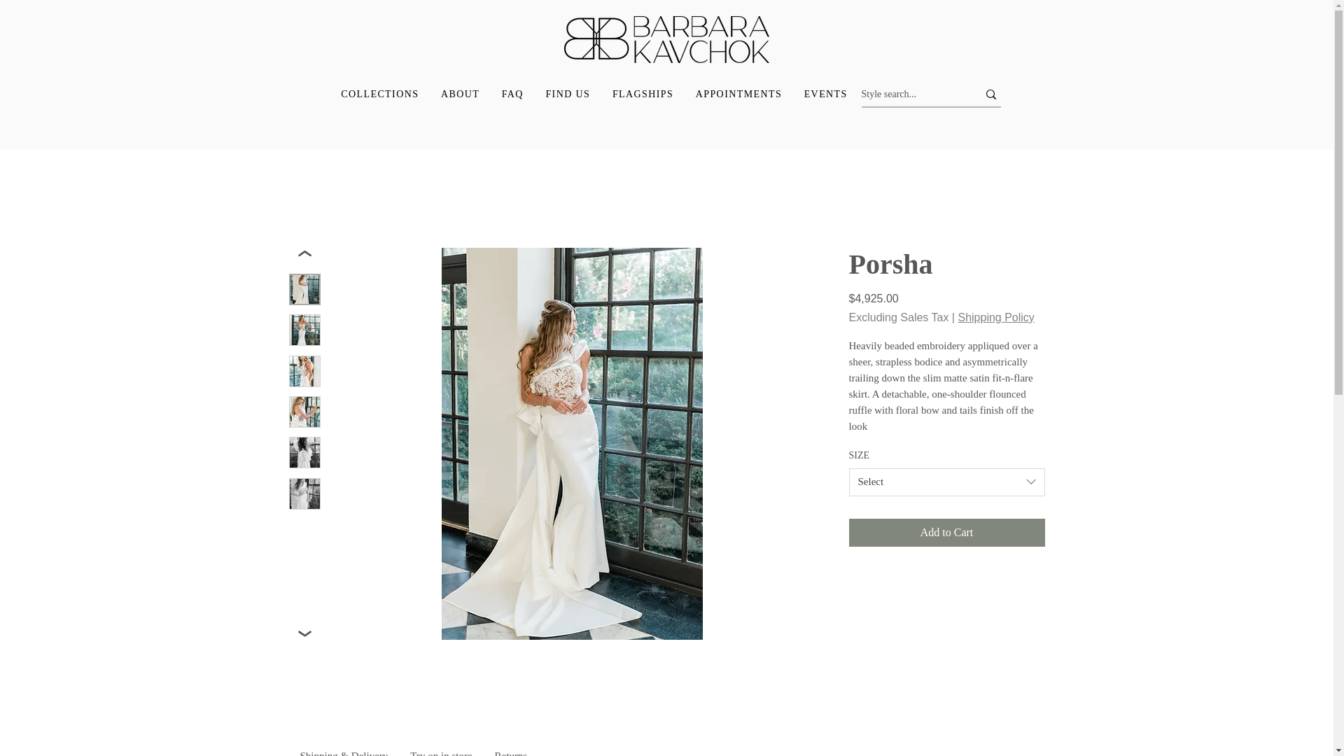 This screenshot has width=1344, height=756. What do you see at coordinates (512, 94) in the screenshot?
I see `FAQ` at bounding box center [512, 94].